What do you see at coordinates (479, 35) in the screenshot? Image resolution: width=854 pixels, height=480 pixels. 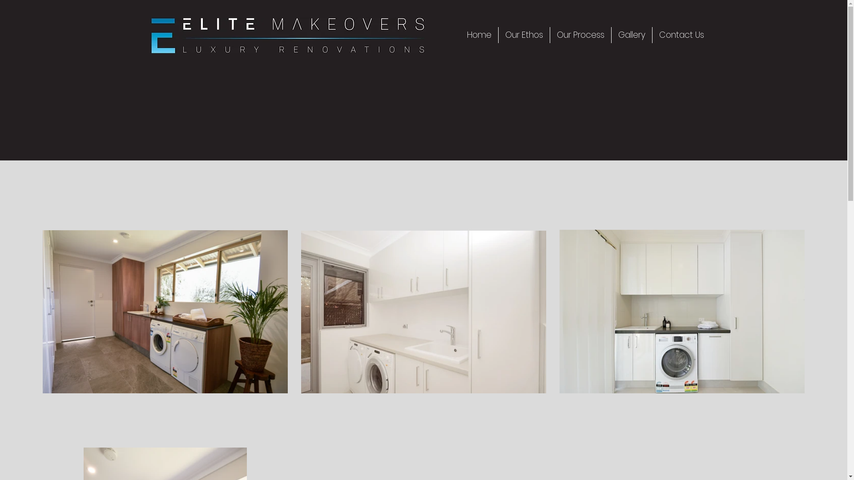 I see `Home` at bounding box center [479, 35].